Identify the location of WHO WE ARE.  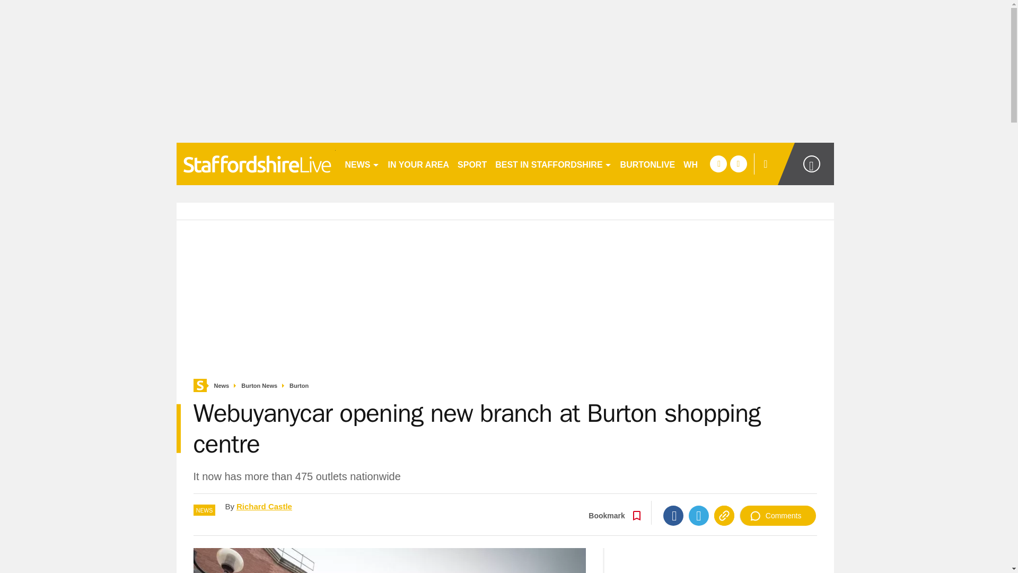
(712, 163).